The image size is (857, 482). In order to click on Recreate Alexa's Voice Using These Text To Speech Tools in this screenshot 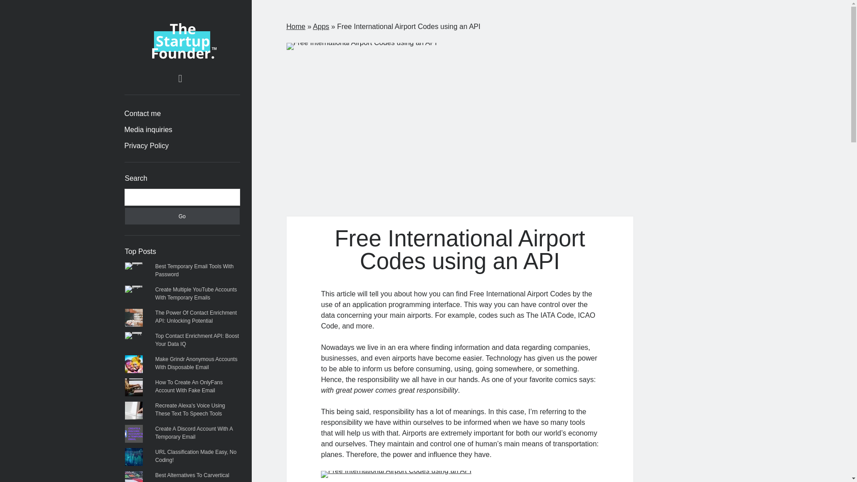, I will do `click(190, 410)`.